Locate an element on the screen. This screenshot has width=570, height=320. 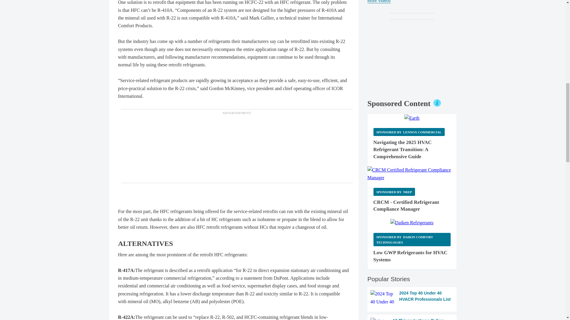
CRCM Certified Refrigerant Compliance Manager is located at coordinates (412, 174).